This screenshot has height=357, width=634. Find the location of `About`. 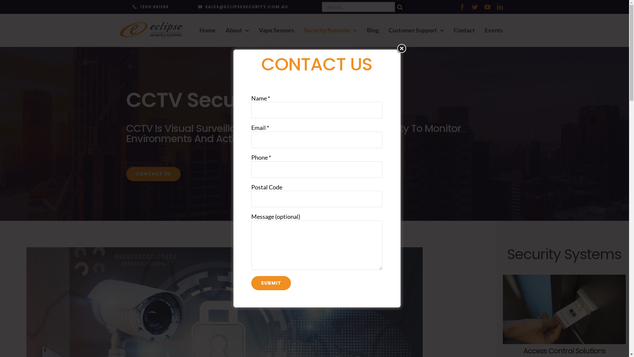

About is located at coordinates (237, 30).